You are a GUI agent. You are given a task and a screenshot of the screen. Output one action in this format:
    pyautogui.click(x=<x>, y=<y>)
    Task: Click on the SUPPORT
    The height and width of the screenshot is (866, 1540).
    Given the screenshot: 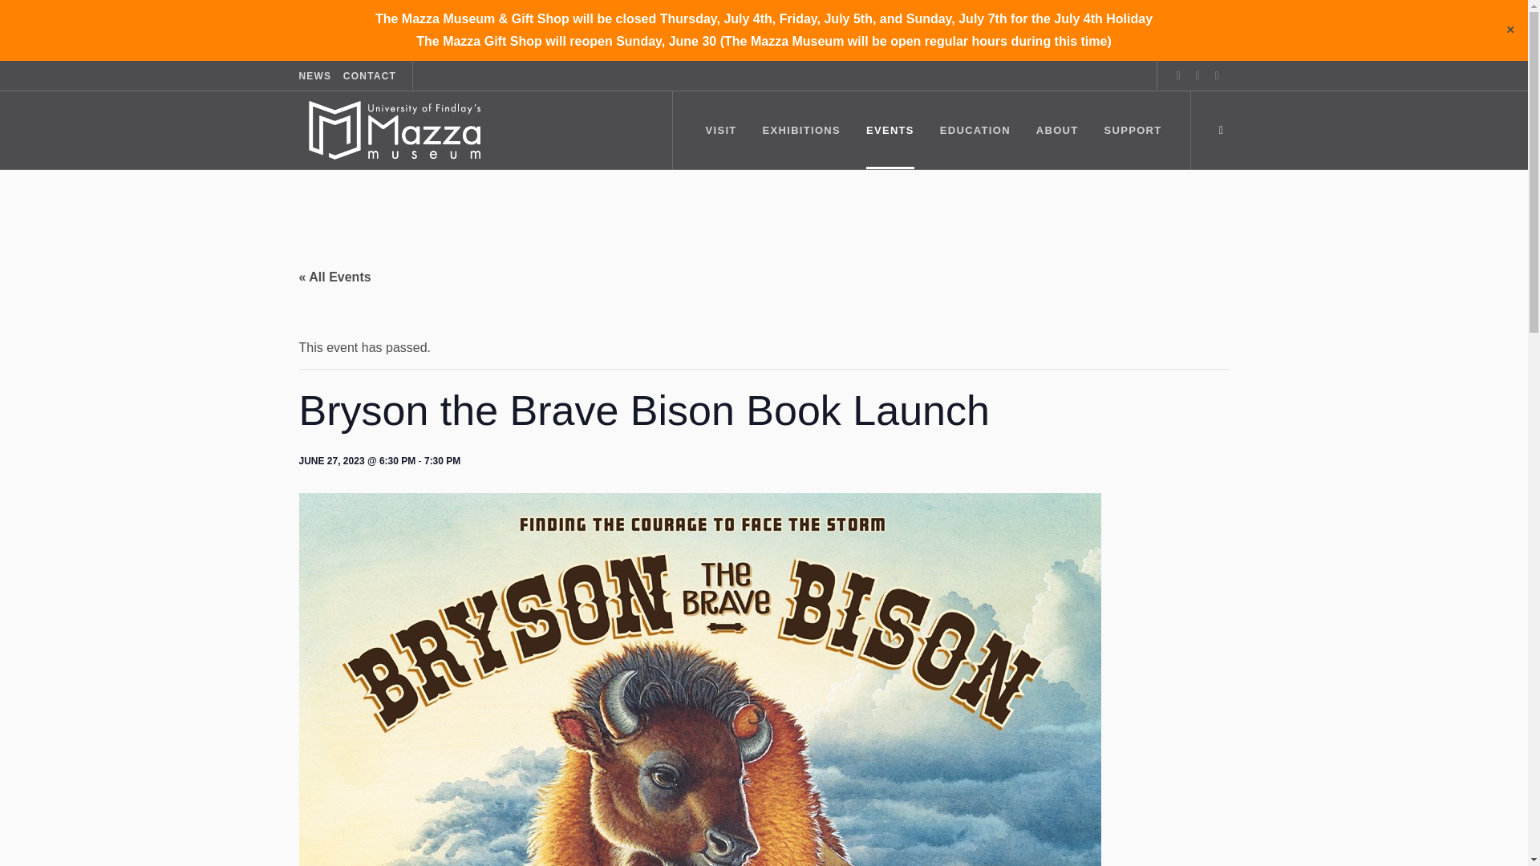 What is the action you would take?
    pyautogui.click(x=1133, y=130)
    